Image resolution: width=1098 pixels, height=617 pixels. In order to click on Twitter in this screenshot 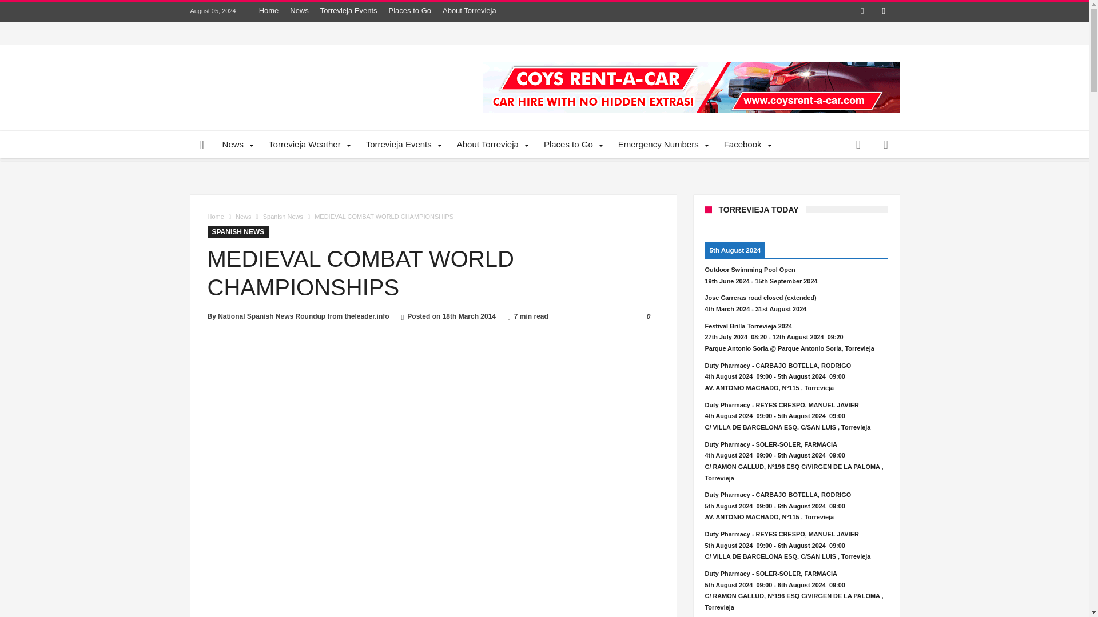, I will do `click(883, 11)`.